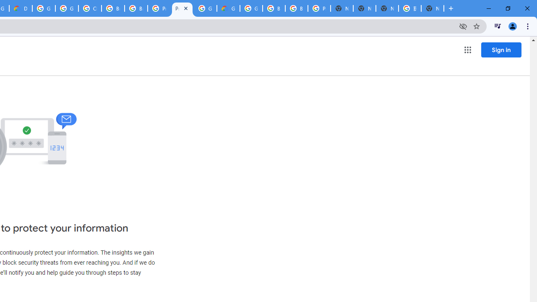 The height and width of the screenshot is (302, 537). Describe the element at coordinates (206, 8) in the screenshot. I see `Google Cloud Platform` at that location.